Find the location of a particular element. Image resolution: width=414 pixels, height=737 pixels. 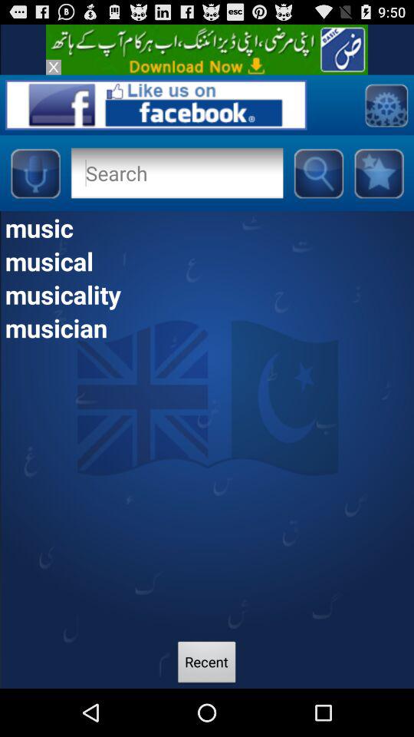

click on the star button at the top right of the page is located at coordinates (379, 173).